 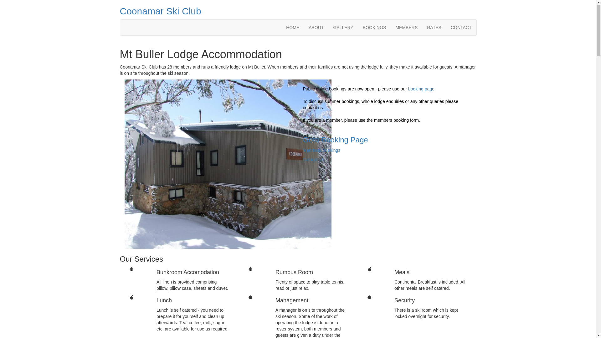 What do you see at coordinates (343, 28) in the screenshot?
I see `GALLERY` at bounding box center [343, 28].